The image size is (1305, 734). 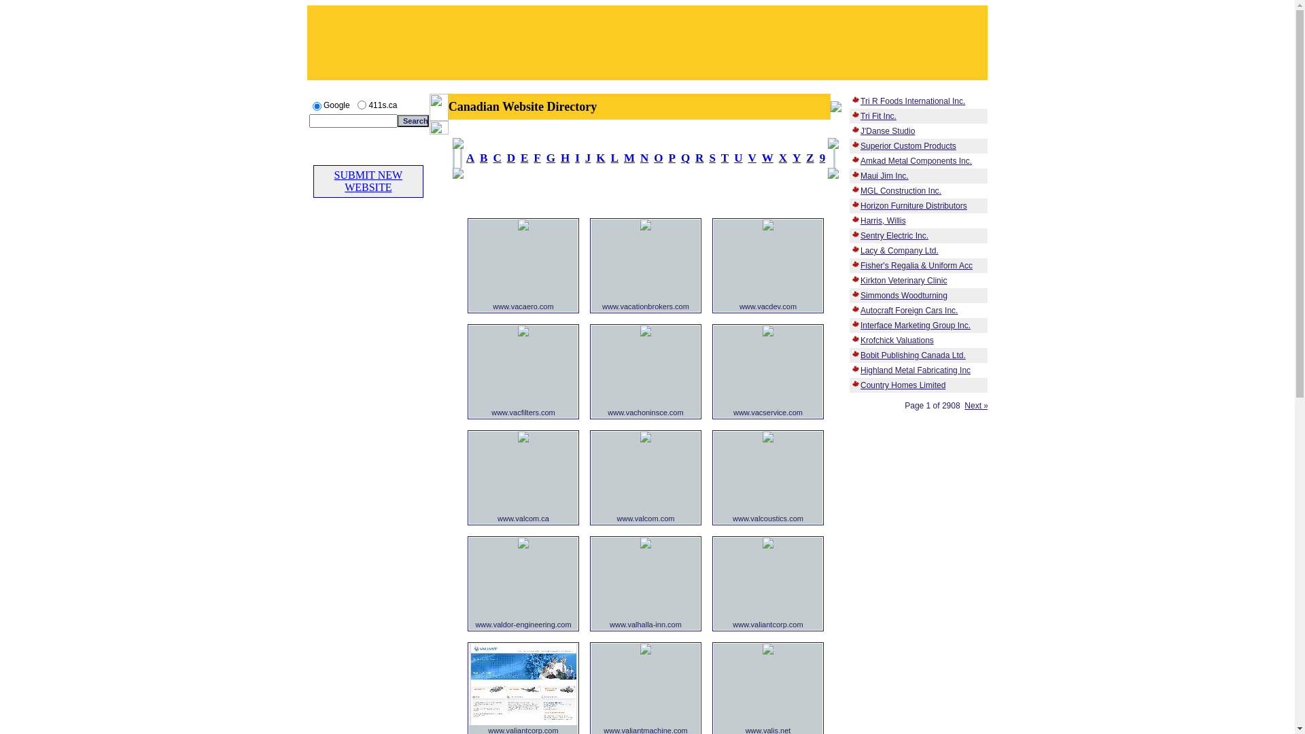 I want to click on V, so click(x=752, y=158).